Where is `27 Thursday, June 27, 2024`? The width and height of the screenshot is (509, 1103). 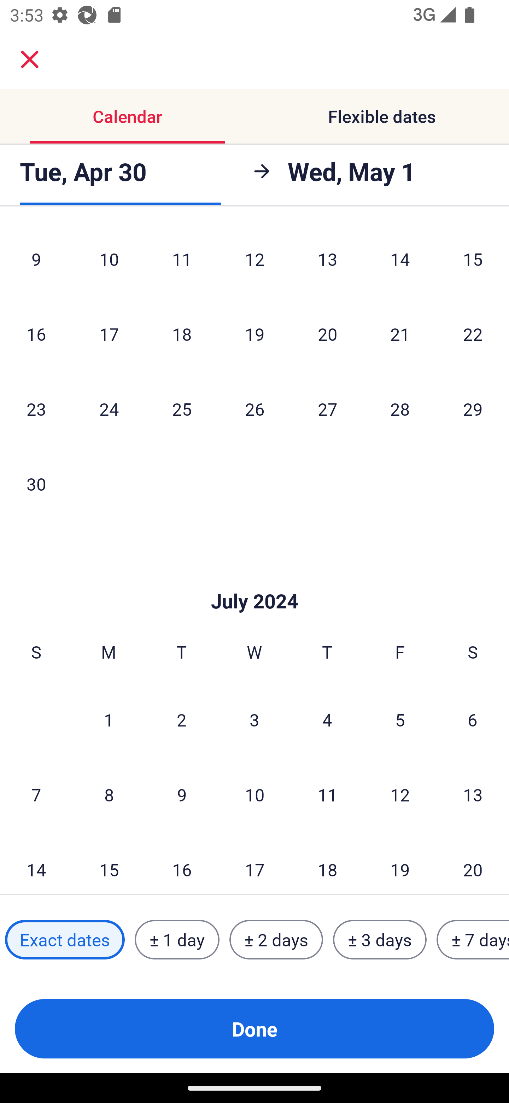
27 Thursday, June 27, 2024 is located at coordinates (327, 409).